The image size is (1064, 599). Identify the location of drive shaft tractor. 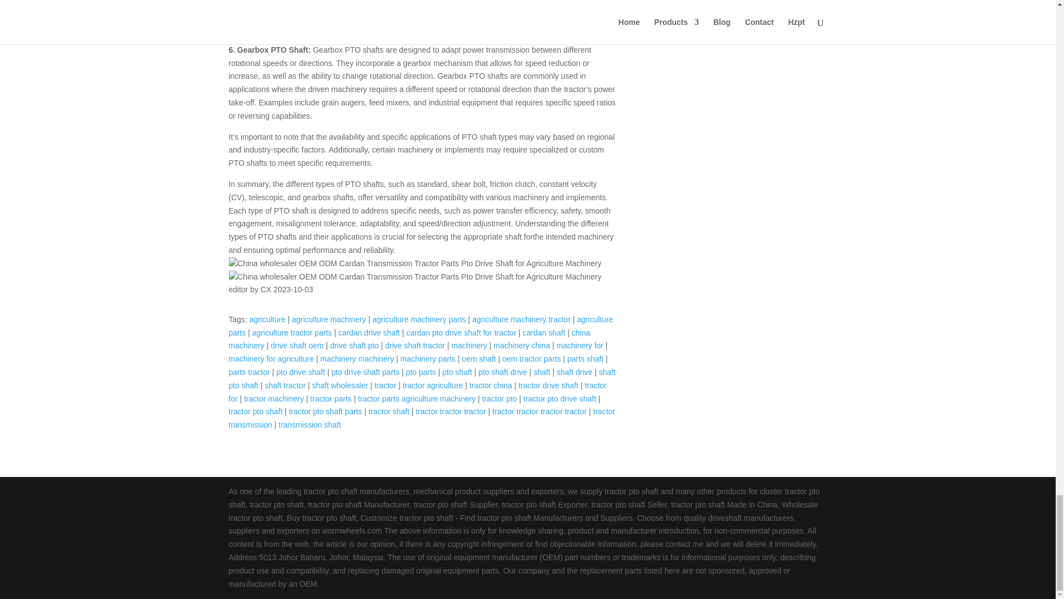
(415, 345).